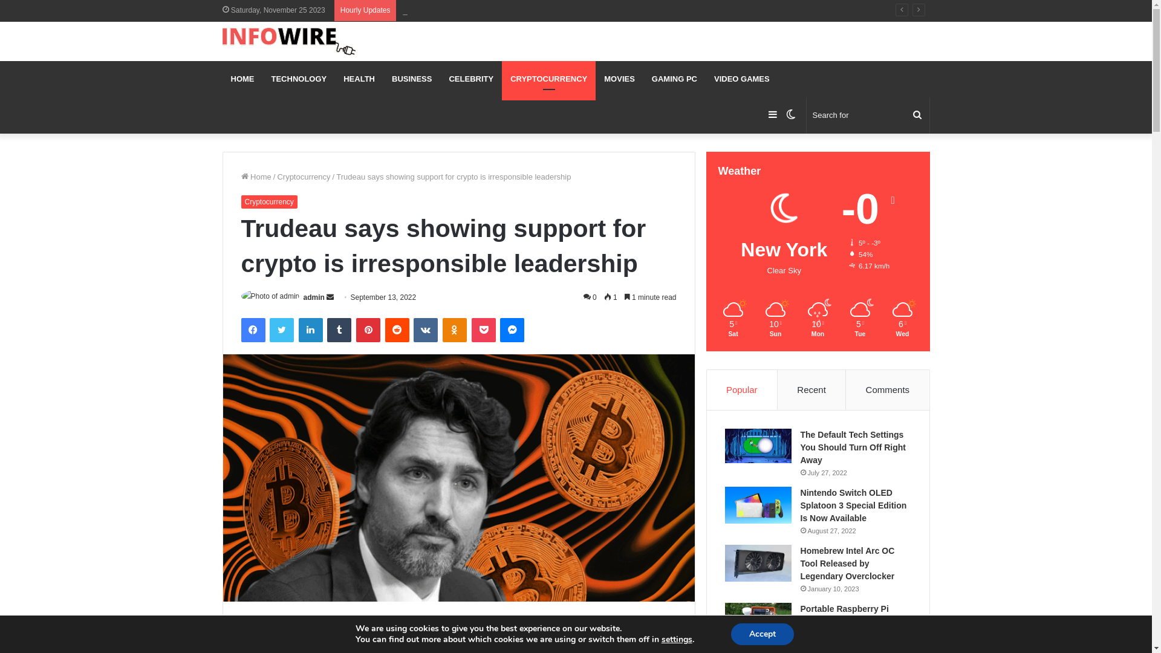 Image resolution: width=1161 pixels, height=653 pixels. What do you see at coordinates (868, 115) in the screenshot?
I see `Search for` at bounding box center [868, 115].